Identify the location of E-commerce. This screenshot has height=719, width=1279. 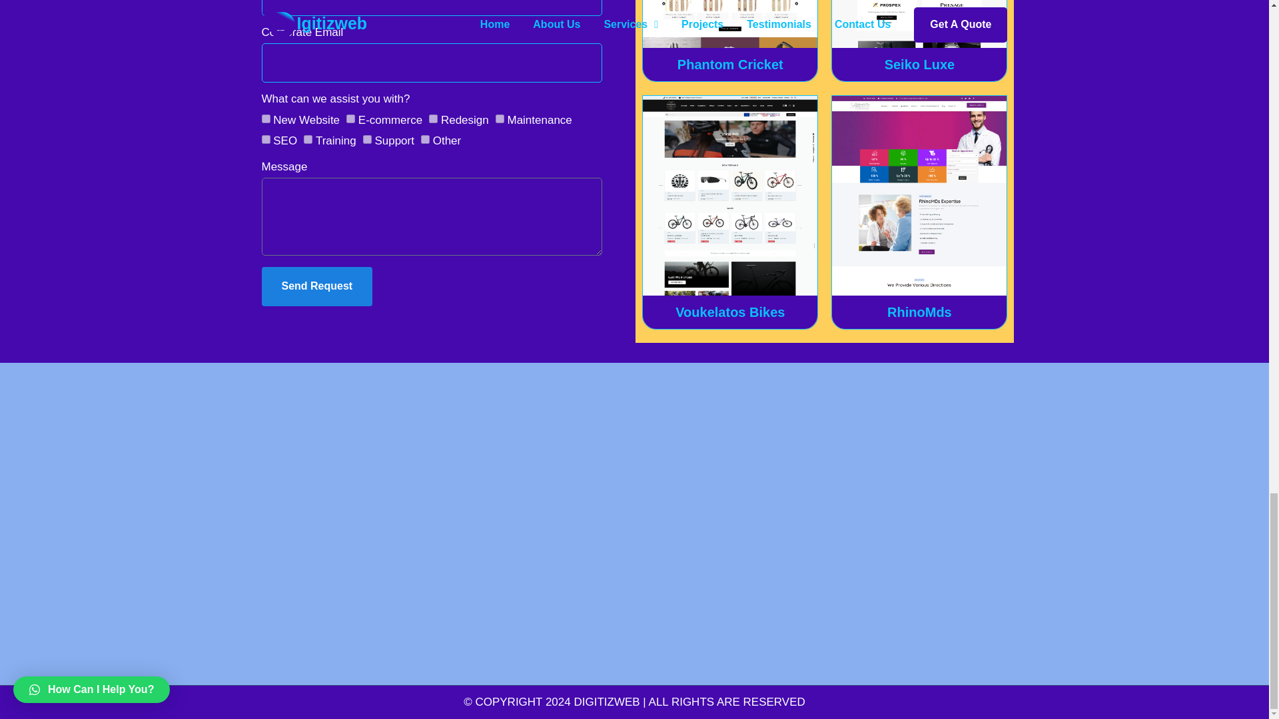
(350, 119).